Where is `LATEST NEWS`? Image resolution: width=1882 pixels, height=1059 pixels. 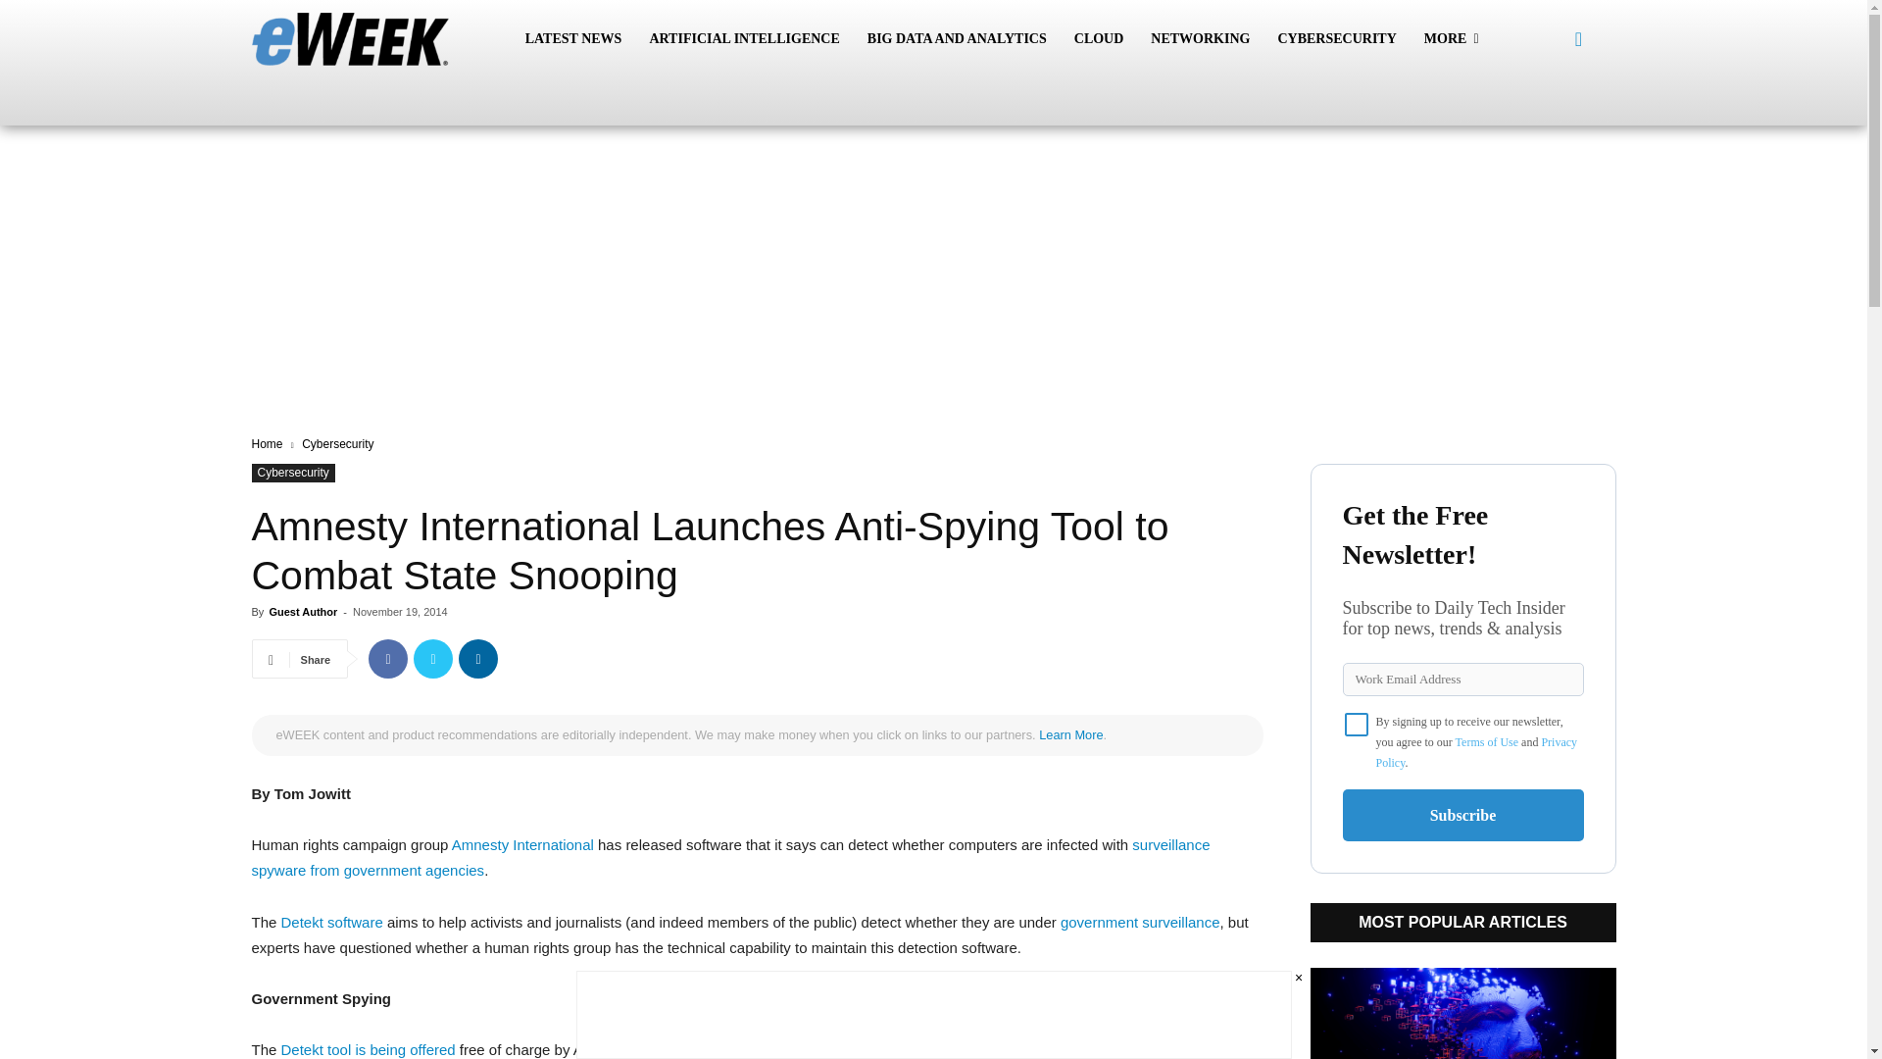
LATEST NEWS is located at coordinates (573, 39).